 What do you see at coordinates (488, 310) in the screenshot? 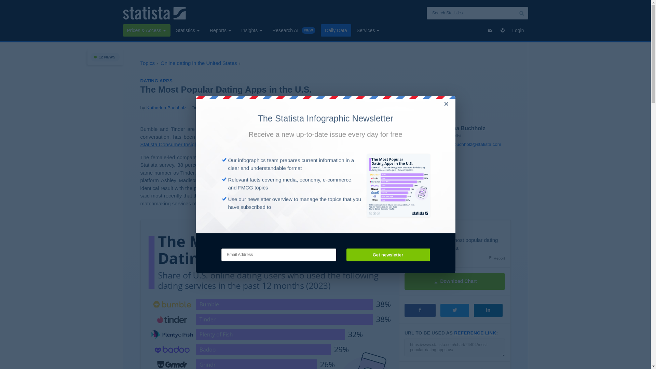
I see `Share on LinkedIn` at bounding box center [488, 310].